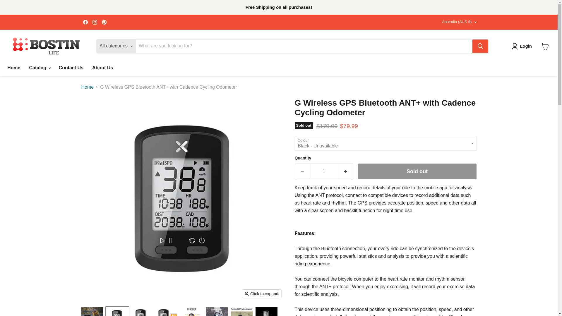 The width and height of the screenshot is (562, 316). I want to click on Instagram, so click(95, 22).